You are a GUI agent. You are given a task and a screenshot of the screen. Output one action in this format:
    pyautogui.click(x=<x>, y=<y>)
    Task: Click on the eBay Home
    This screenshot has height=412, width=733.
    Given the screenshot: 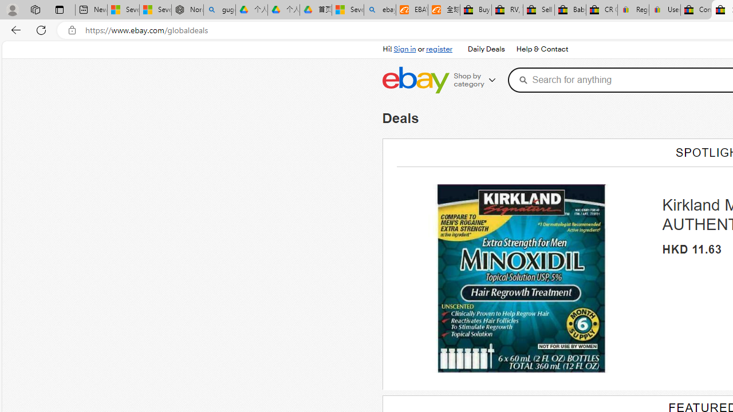 What is the action you would take?
    pyautogui.click(x=415, y=80)
    